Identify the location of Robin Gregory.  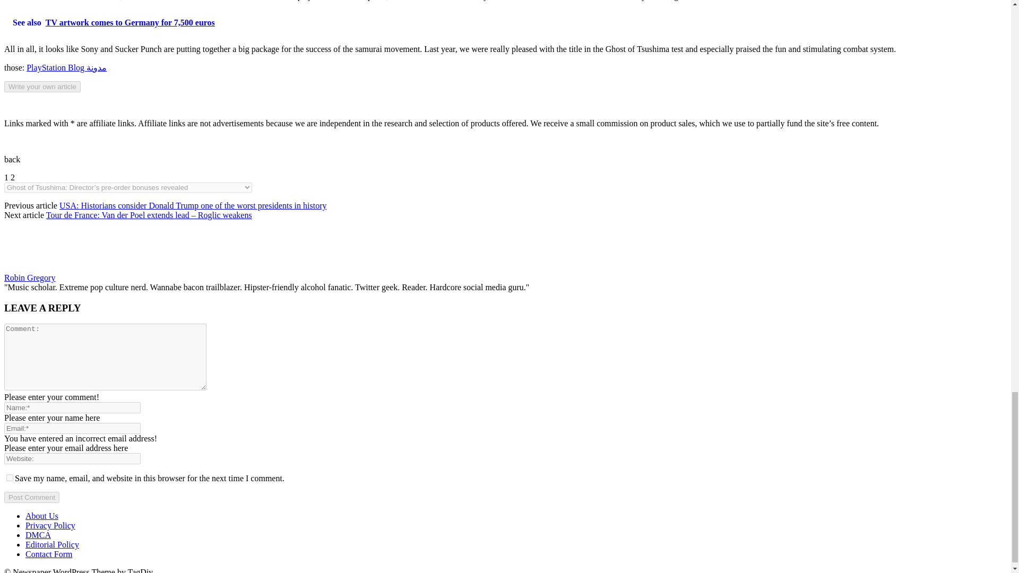
(29, 278).